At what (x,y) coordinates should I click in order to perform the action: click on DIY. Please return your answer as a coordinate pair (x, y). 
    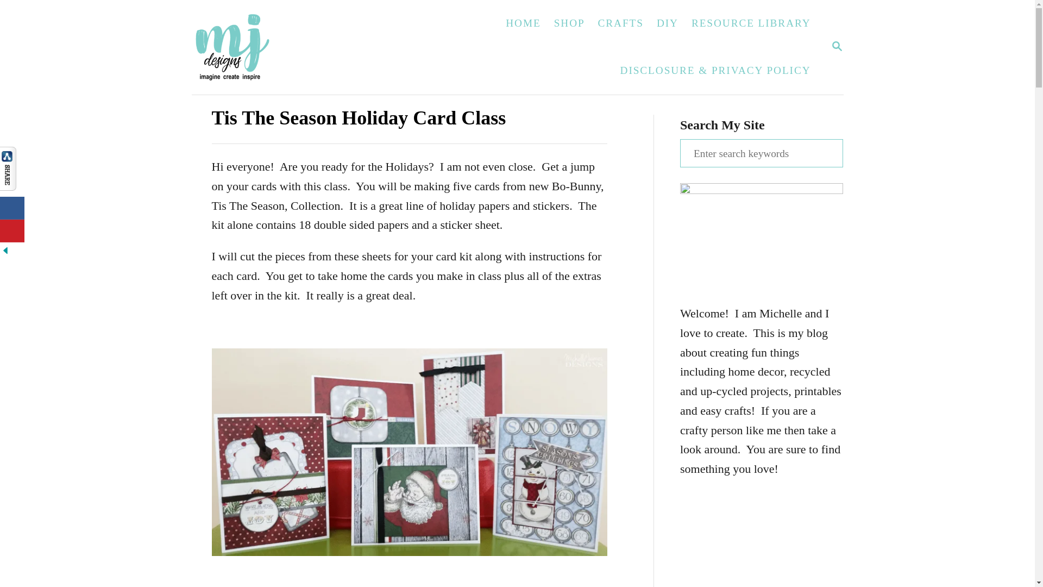
    Looking at the image, I should click on (667, 23).